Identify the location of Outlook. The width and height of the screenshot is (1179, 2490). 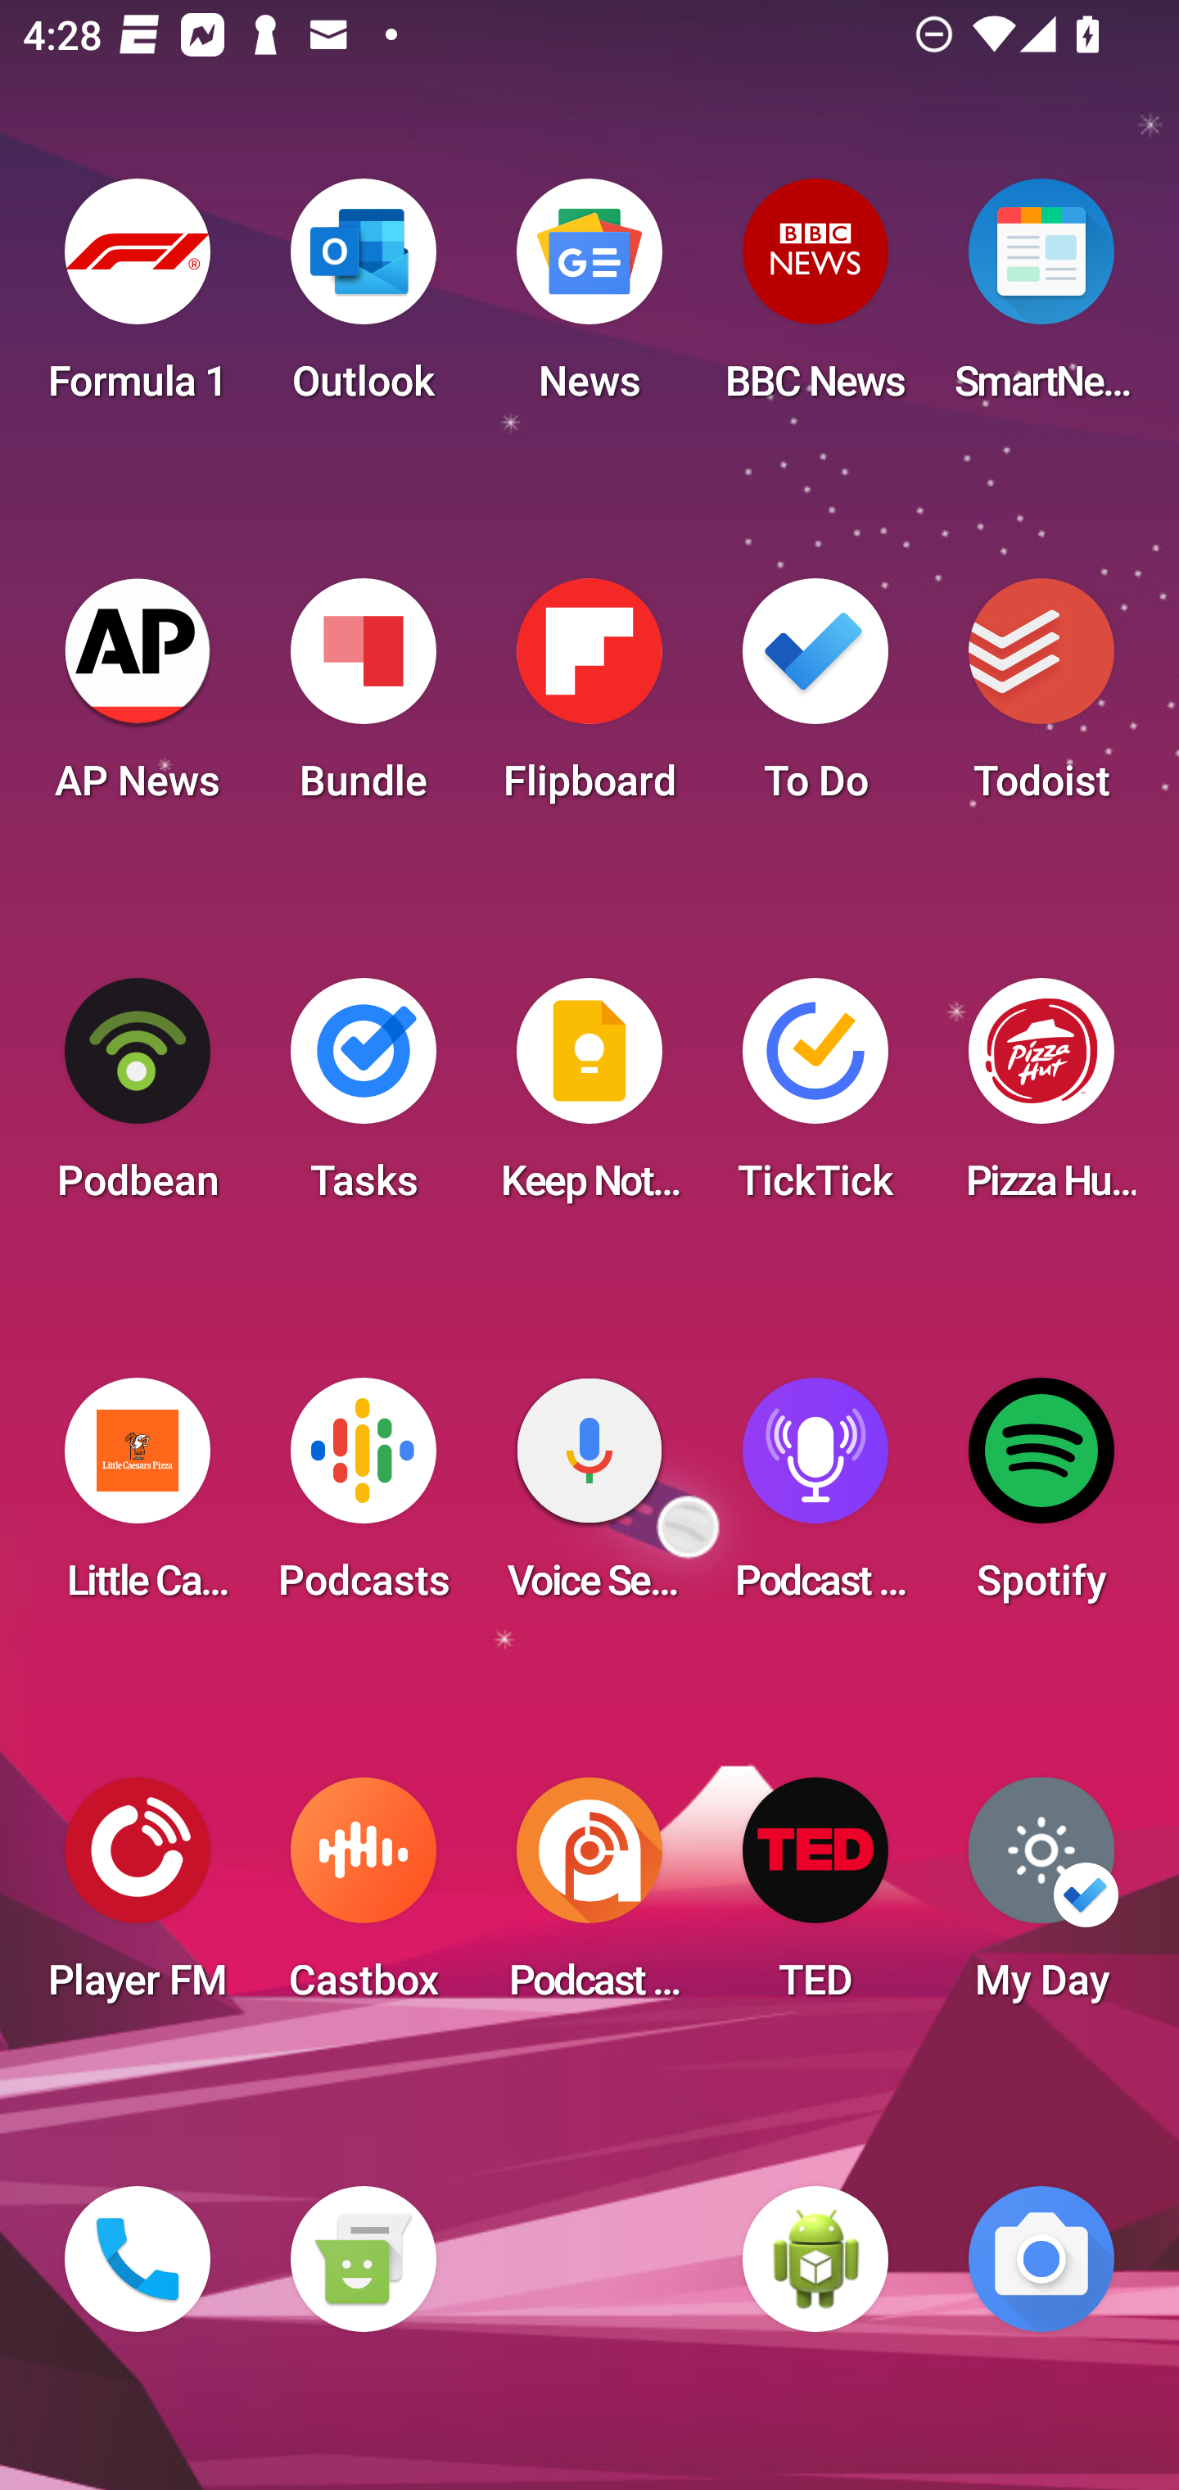
(363, 300).